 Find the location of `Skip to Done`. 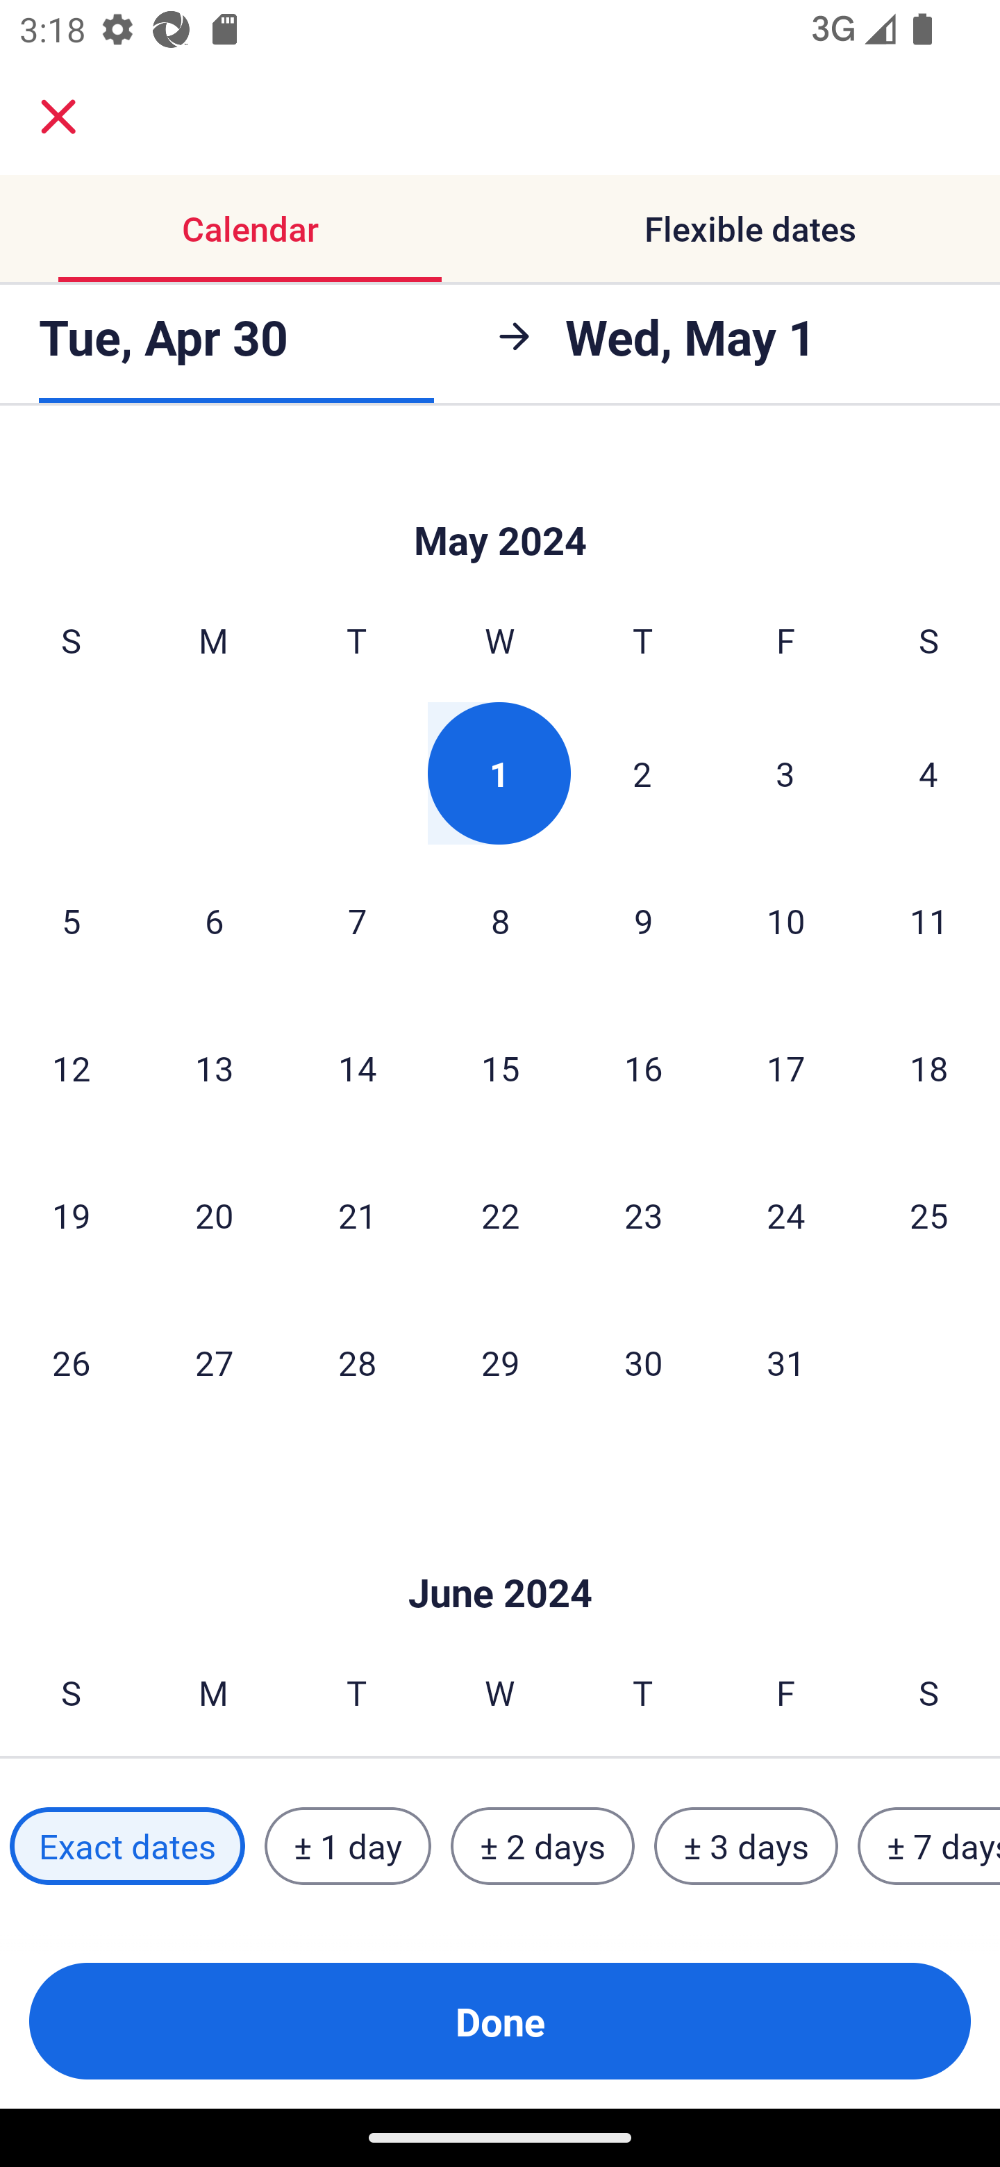

Skip to Done is located at coordinates (500, 500).